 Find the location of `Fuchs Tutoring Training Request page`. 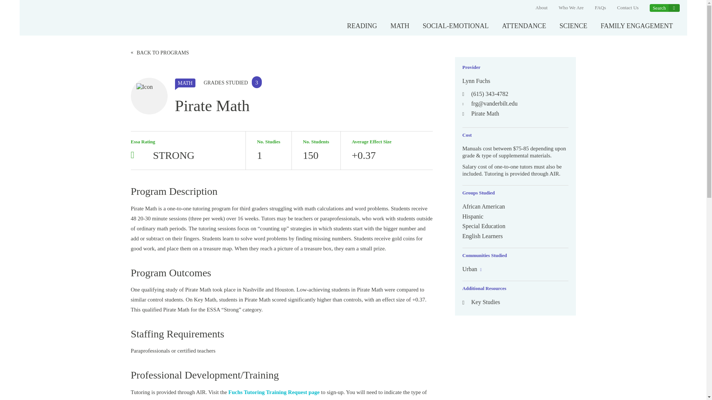

Fuchs Tutoring Training Request page is located at coordinates (274, 393).